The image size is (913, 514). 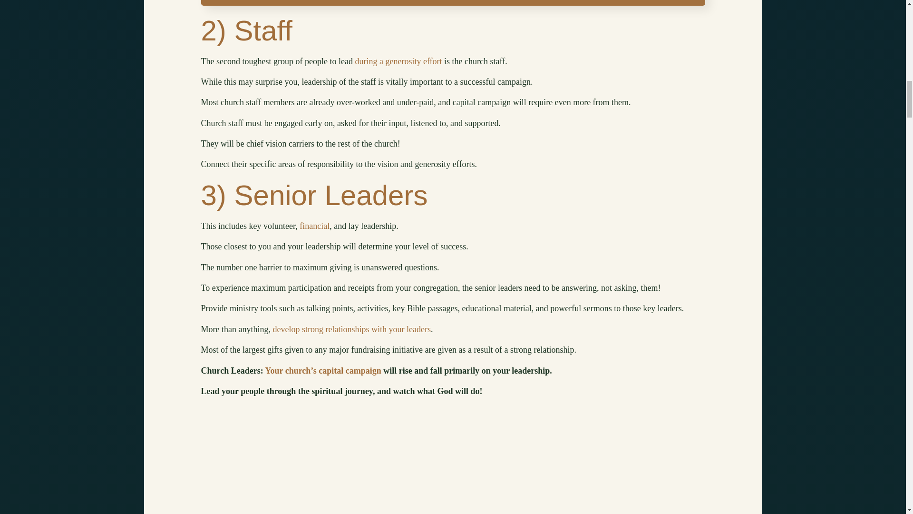 I want to click on develop strong relationships with your leaders, so click(x=351, y=329).